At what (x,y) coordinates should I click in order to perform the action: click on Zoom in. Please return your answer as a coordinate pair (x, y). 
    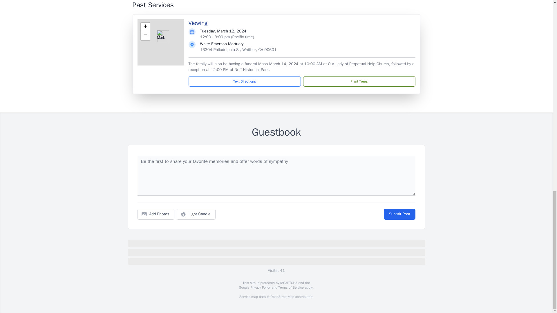
    Looking at the image, I should click on (145, 27).